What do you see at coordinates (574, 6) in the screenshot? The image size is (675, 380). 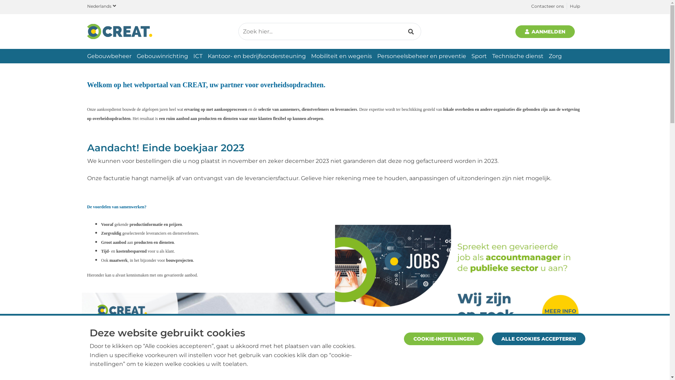 I see `Hulp` at bounding box center [574, 6].